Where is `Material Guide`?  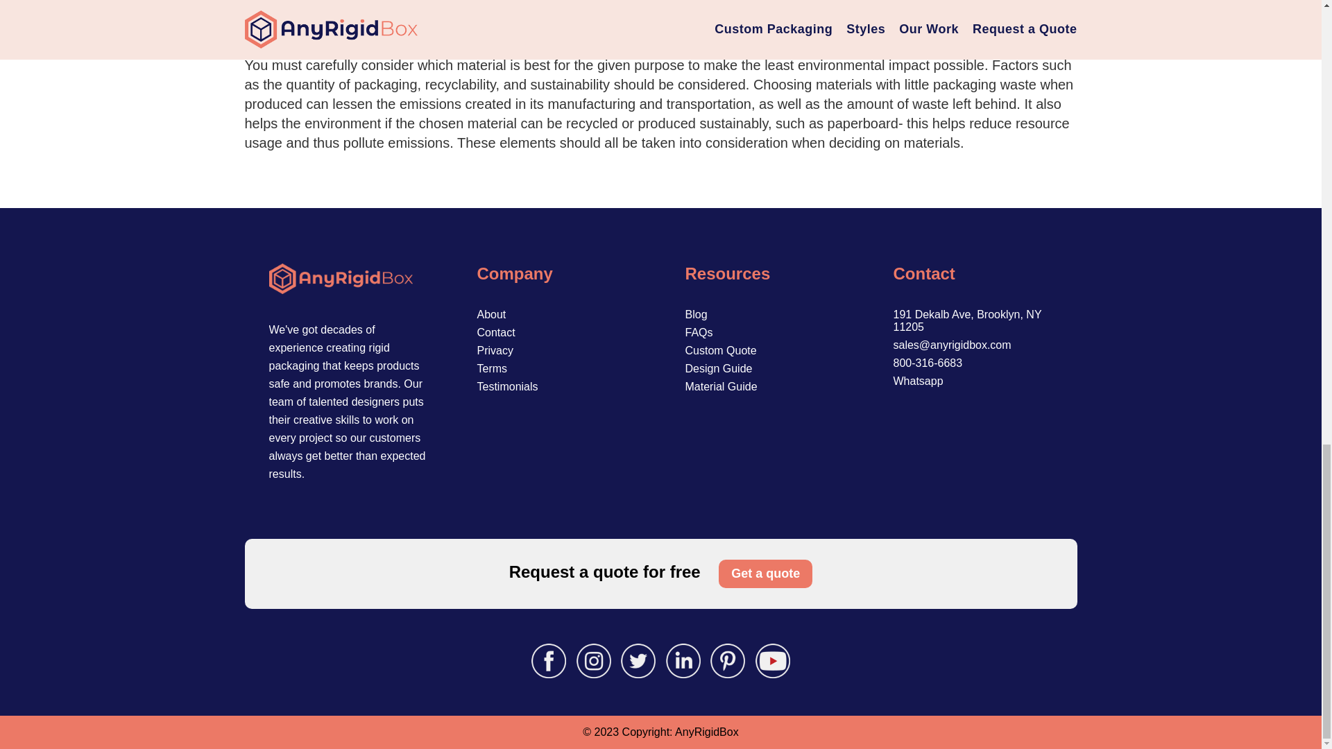 Material Guide is located at coordinates (721, 386).